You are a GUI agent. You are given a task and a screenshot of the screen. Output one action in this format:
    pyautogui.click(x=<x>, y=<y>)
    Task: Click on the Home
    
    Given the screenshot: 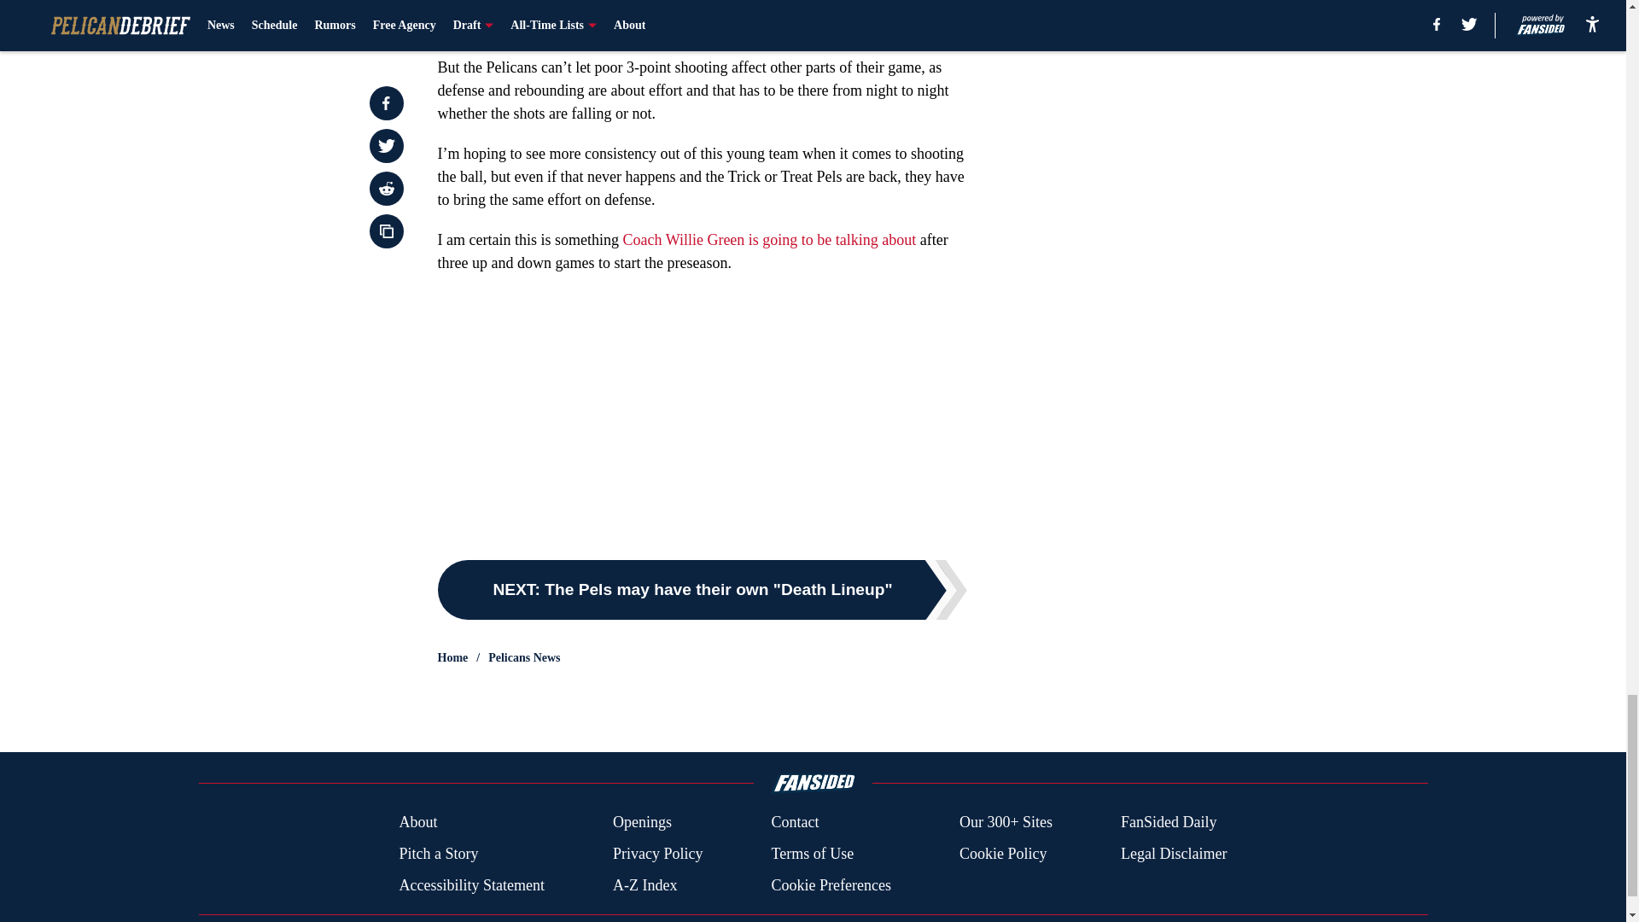 What is the action you would take?
    pyautogui.click(x=452, y=657)
    